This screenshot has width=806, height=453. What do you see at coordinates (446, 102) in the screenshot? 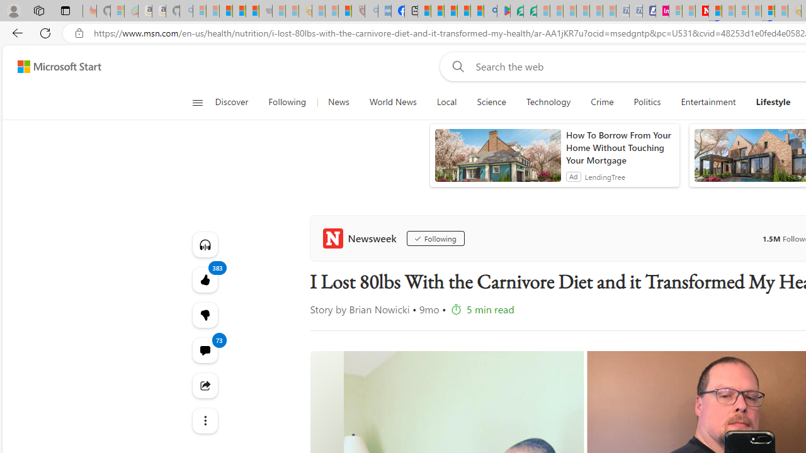
I see `Local` at bounding box center [446, 102].